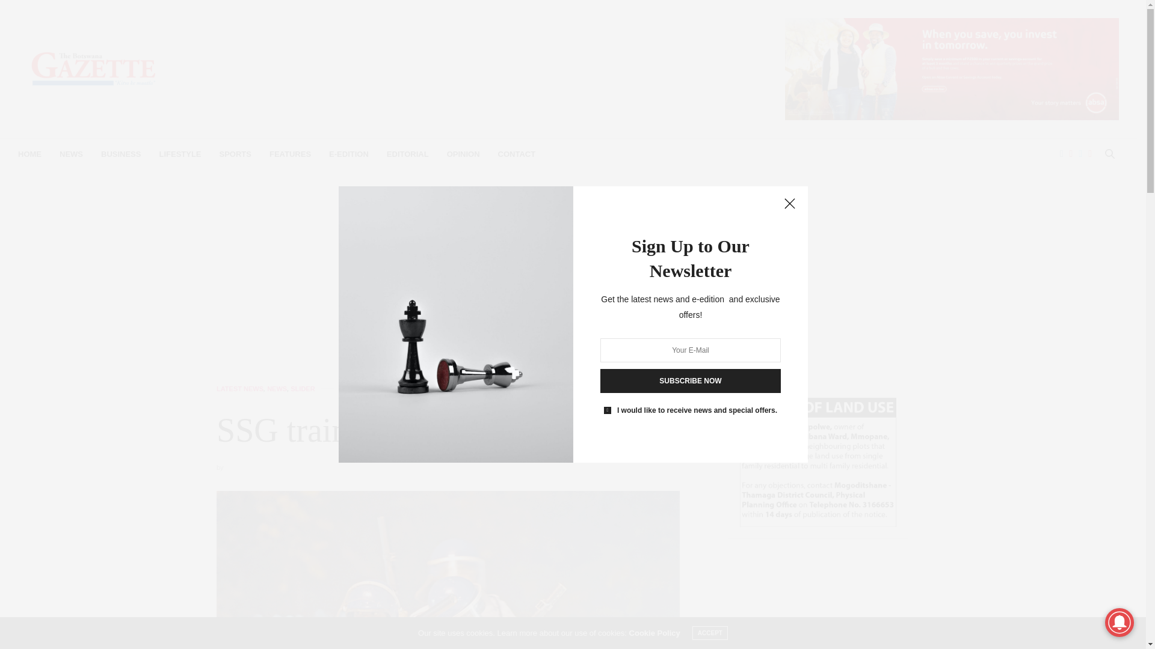 The image size is (1155, 649). What do you see at coordinates (1117, 620) in the screenshot?
I see `Scroll To Top` at bounding box center [1117, 620].